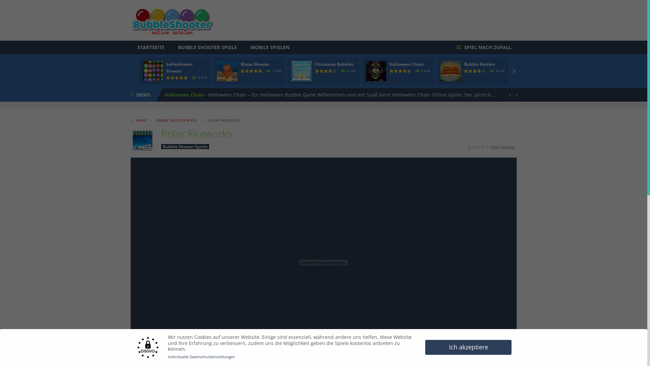 This screenshot has width=650, height=366. Describe the element at coordinates (172, 20) in the screenshot. I see `bubble-shooter.ch` at that location.